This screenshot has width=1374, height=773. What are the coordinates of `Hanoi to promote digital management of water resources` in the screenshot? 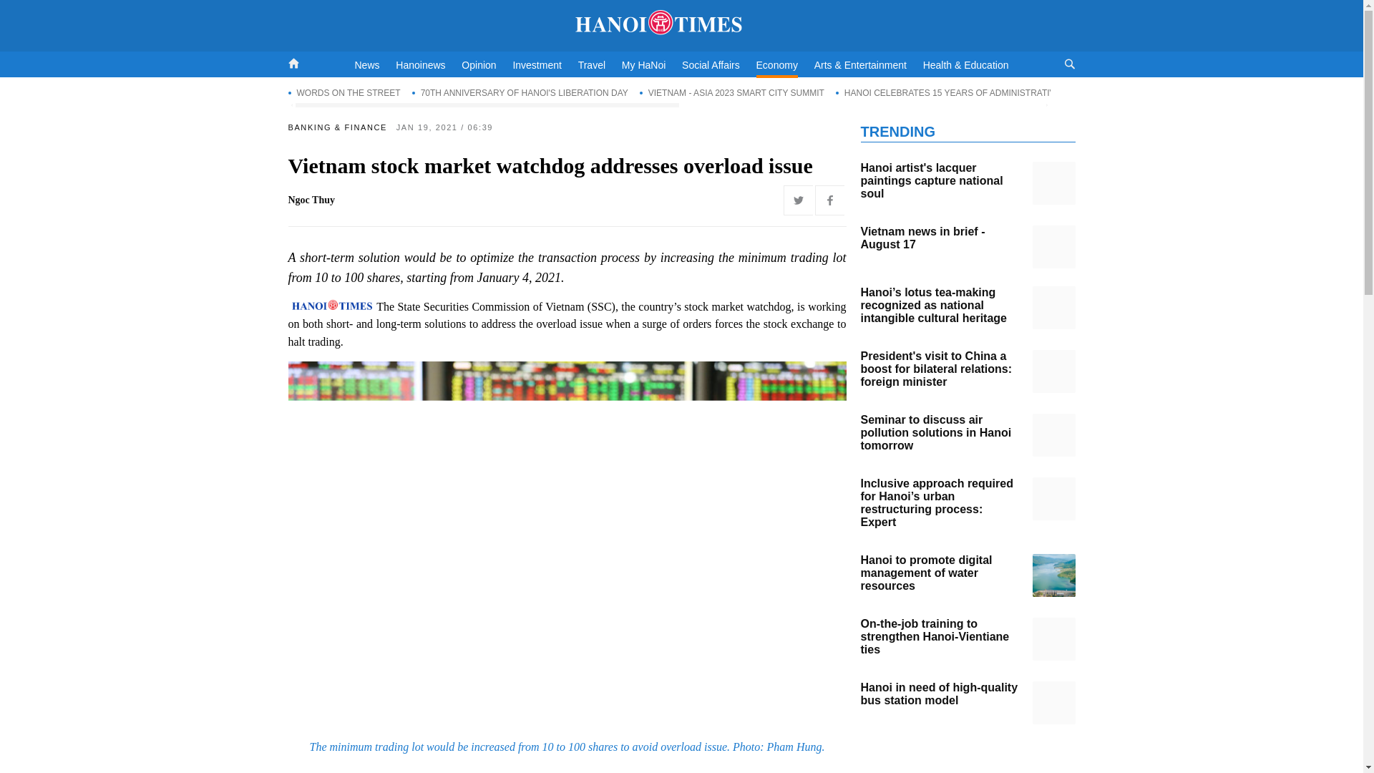 It's located at (1053, 575).